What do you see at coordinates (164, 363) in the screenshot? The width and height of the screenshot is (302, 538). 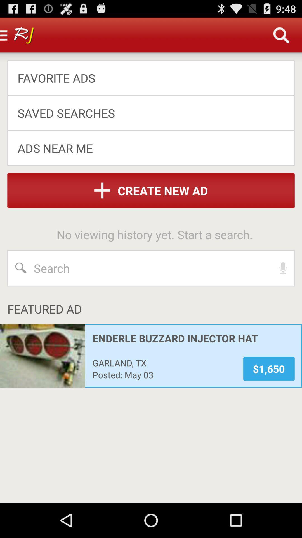 I see `tap app to the left of $1,650` at bounding box center [164, 363].